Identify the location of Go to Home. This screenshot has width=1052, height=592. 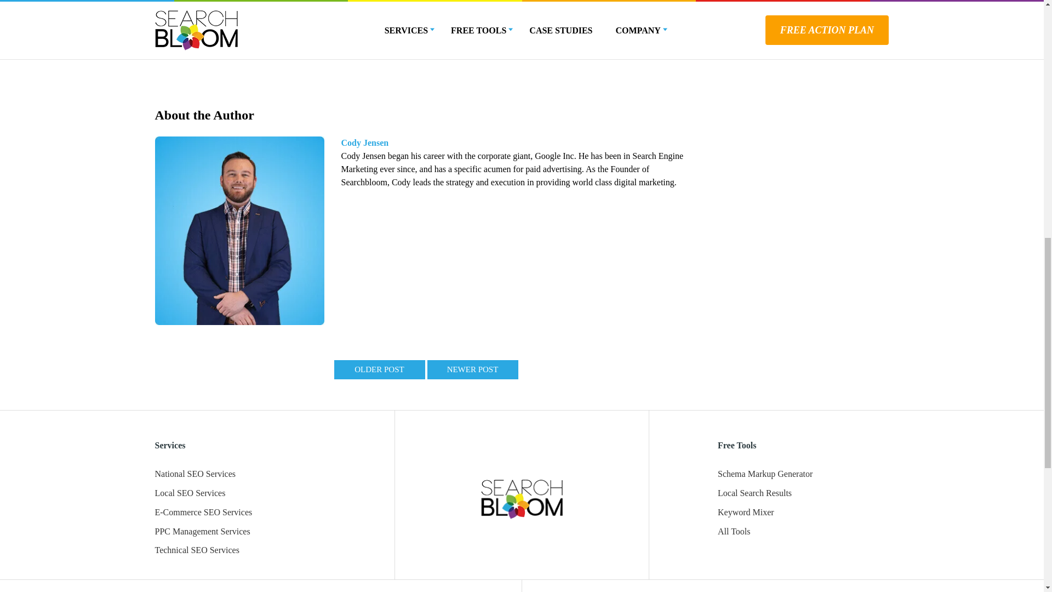
(522, 498).